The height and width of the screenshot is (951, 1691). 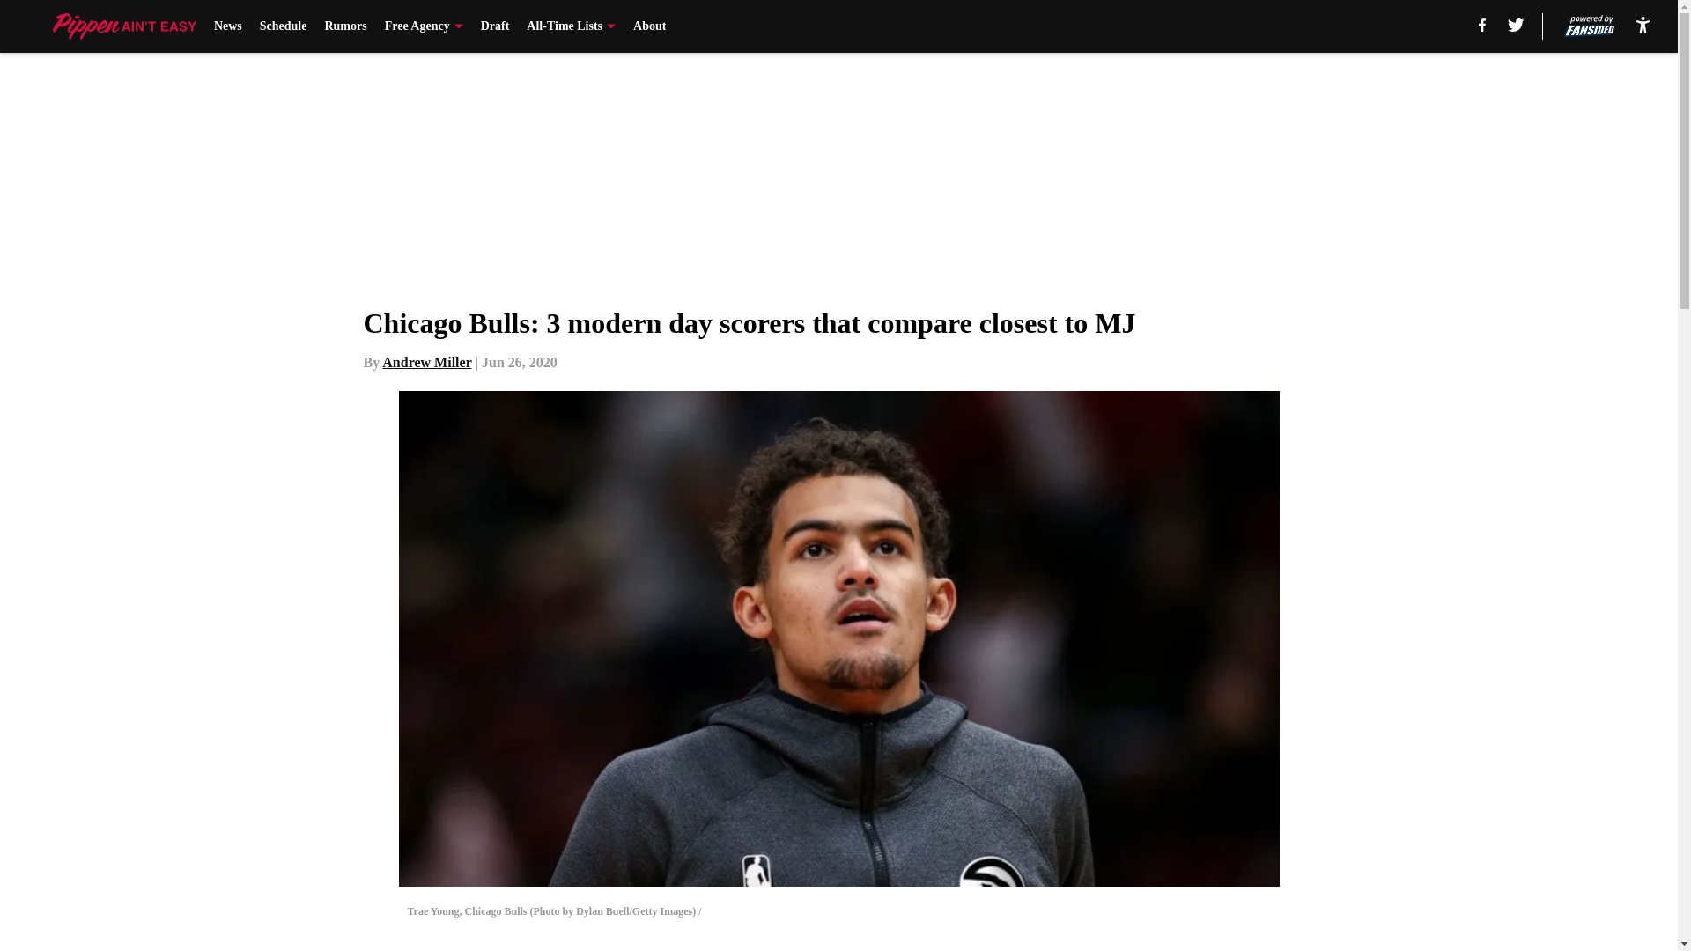 What do you see at coordinates (571, 26) in the screenshot?
I see `All-Time Lists` at bounding box center [571, 26].